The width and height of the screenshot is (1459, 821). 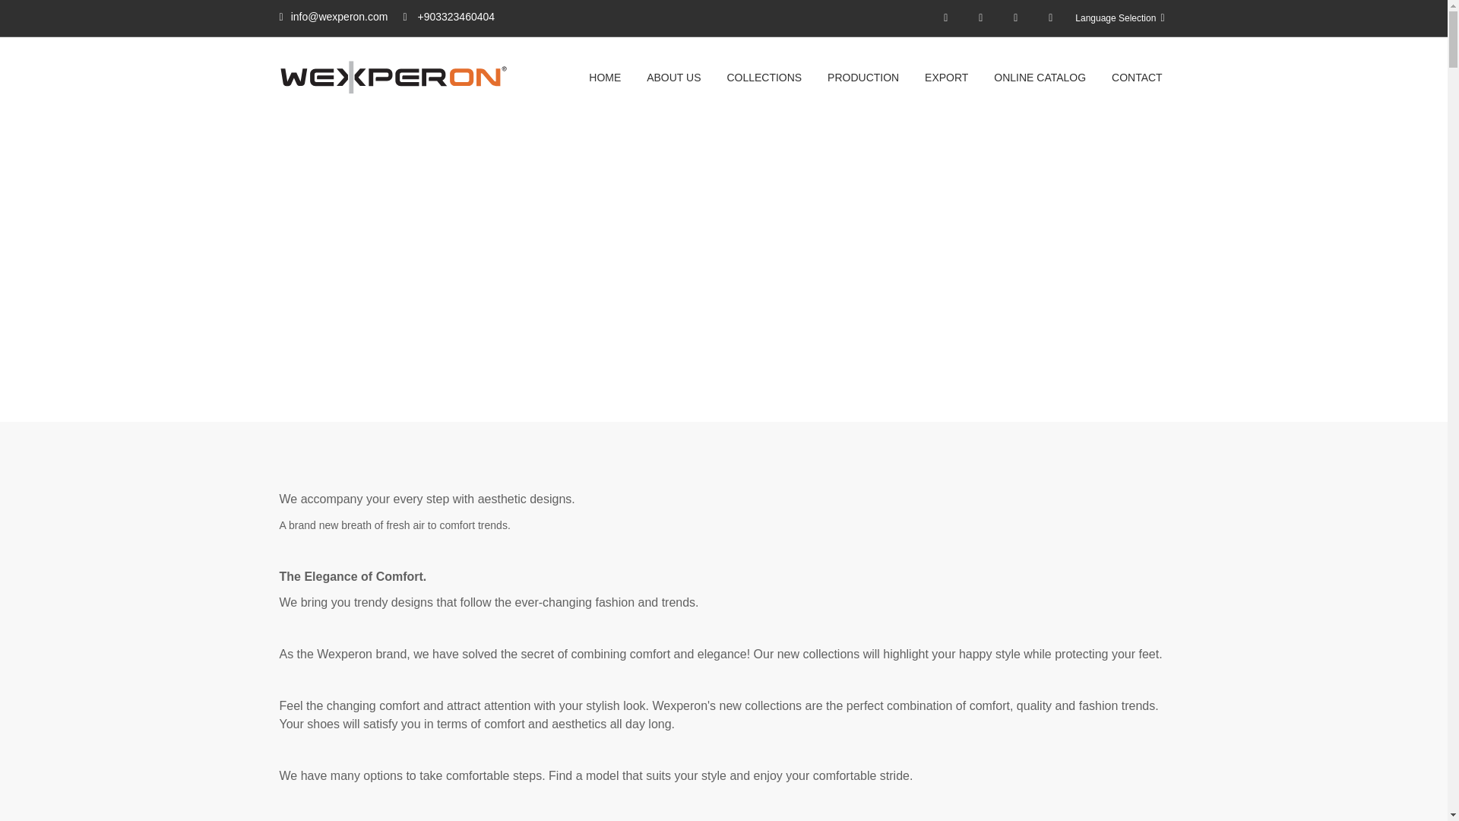 What do you see at coordinates (1120, 18) in the screenshot?
I see `Language Selection` at bounding box center [1120, 18].